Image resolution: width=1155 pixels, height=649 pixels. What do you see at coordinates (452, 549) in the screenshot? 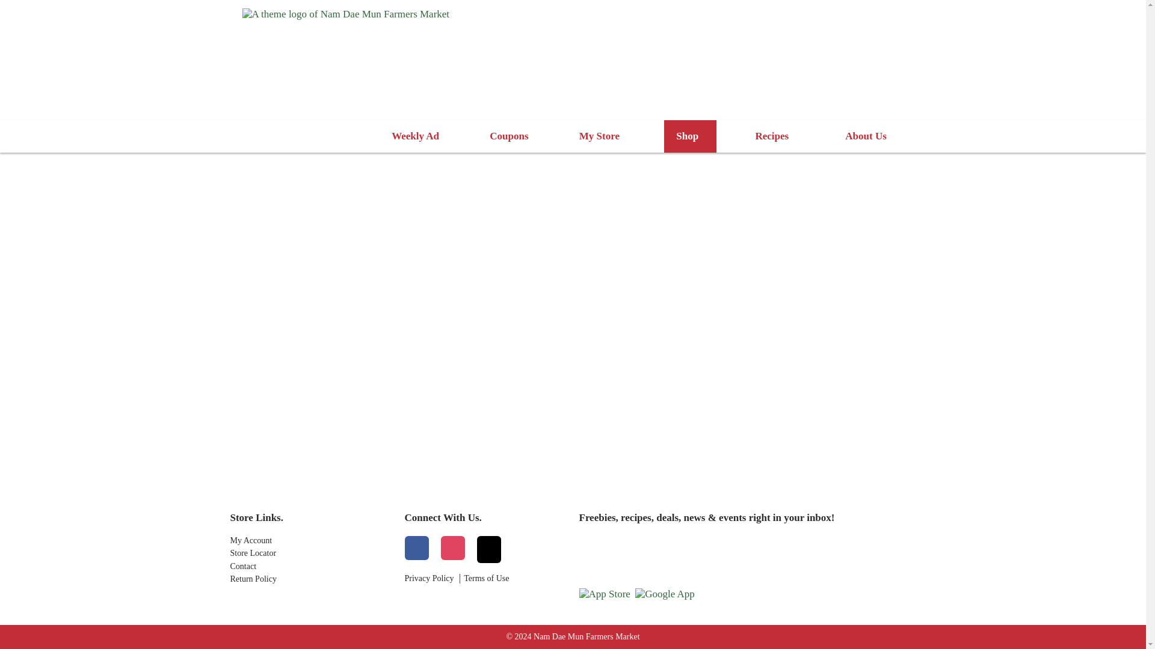
I see `instagram` at bounding box center [452, 549].